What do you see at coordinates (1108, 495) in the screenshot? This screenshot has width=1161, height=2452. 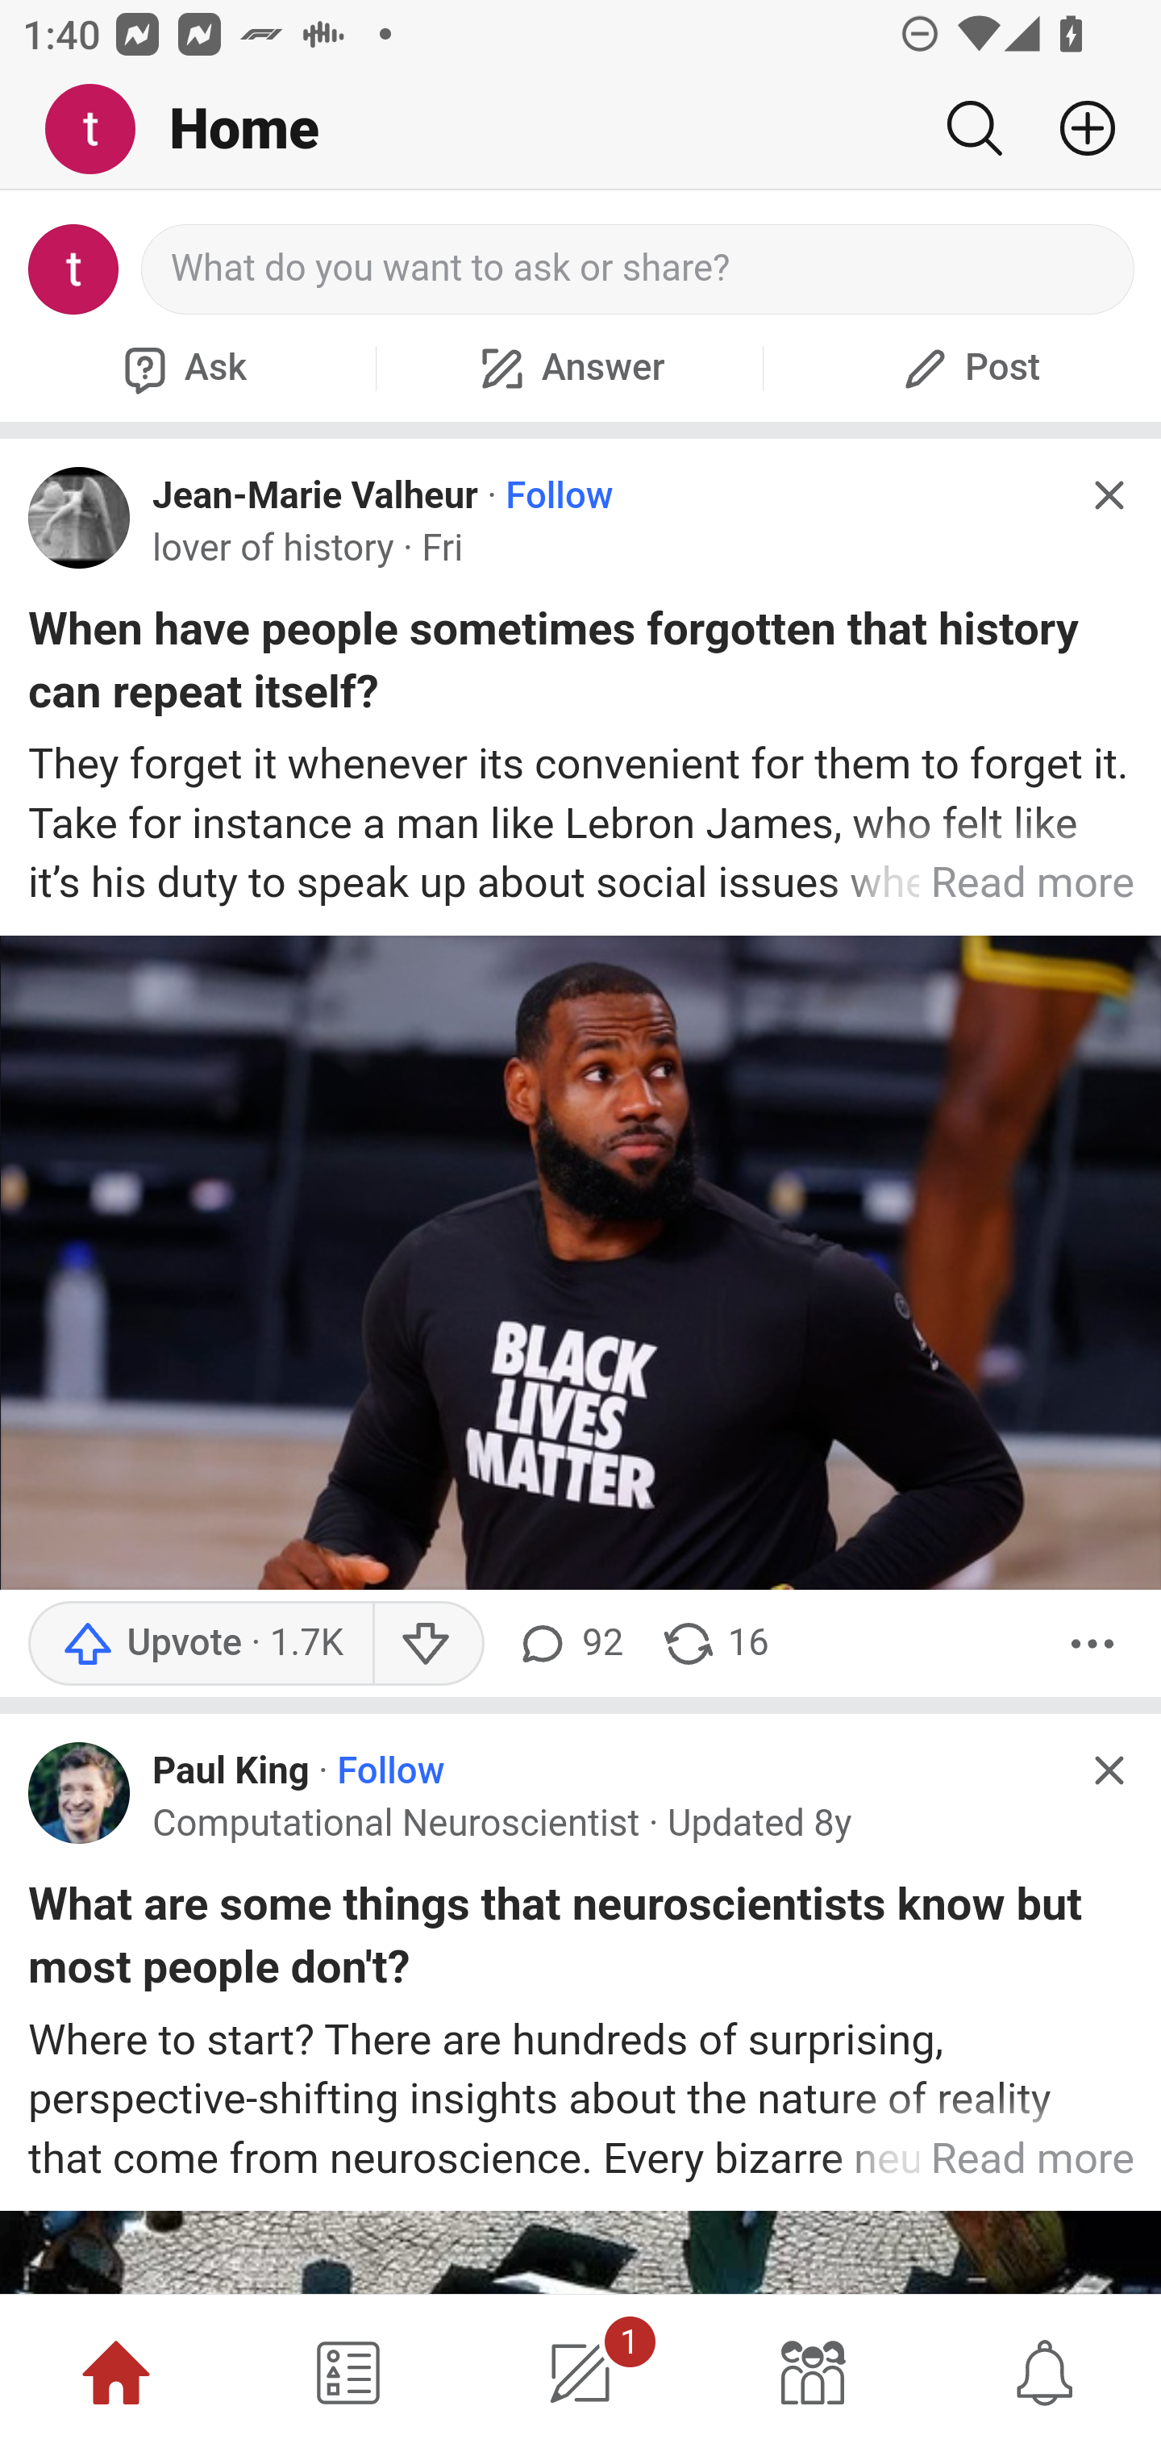 I see `Hide` at bounding box center [1108, 495].